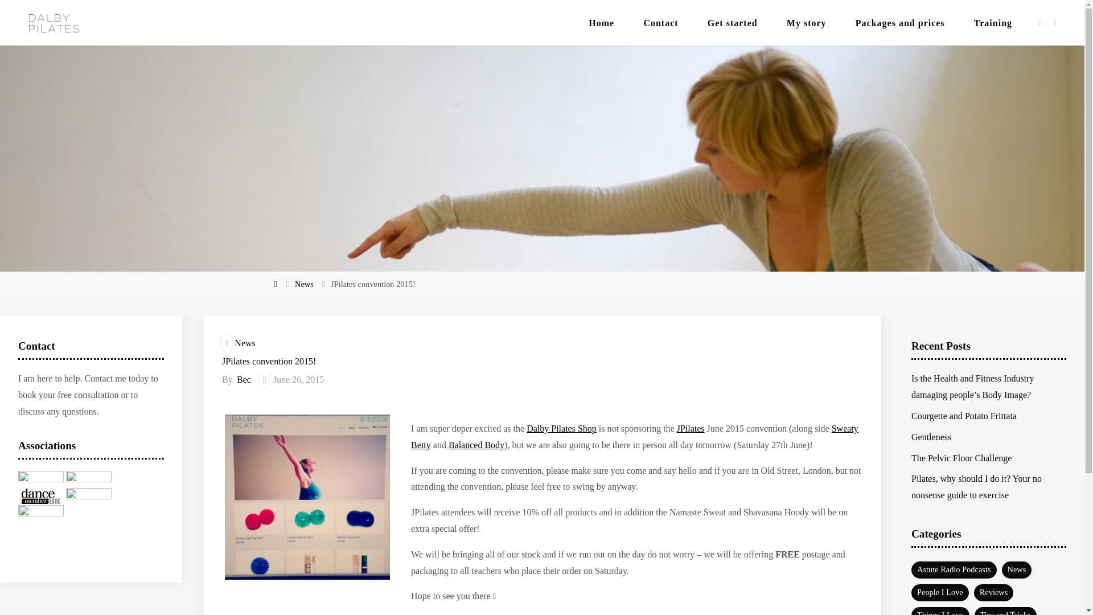 The width and height of the screenshot is (1093, 615). I want to click on Dalby Pilates Shop, so click(561, 428).